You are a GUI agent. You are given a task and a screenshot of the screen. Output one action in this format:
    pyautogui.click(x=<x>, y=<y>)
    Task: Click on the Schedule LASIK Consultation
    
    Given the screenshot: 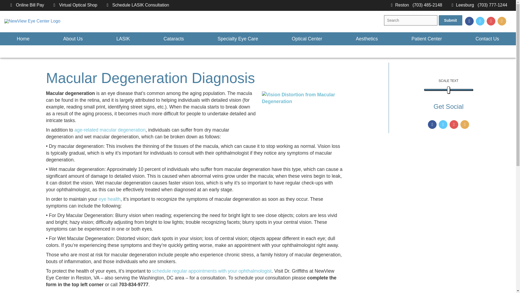 What is the action you would take?
    pyautogui.click(x=137, y=5)
    